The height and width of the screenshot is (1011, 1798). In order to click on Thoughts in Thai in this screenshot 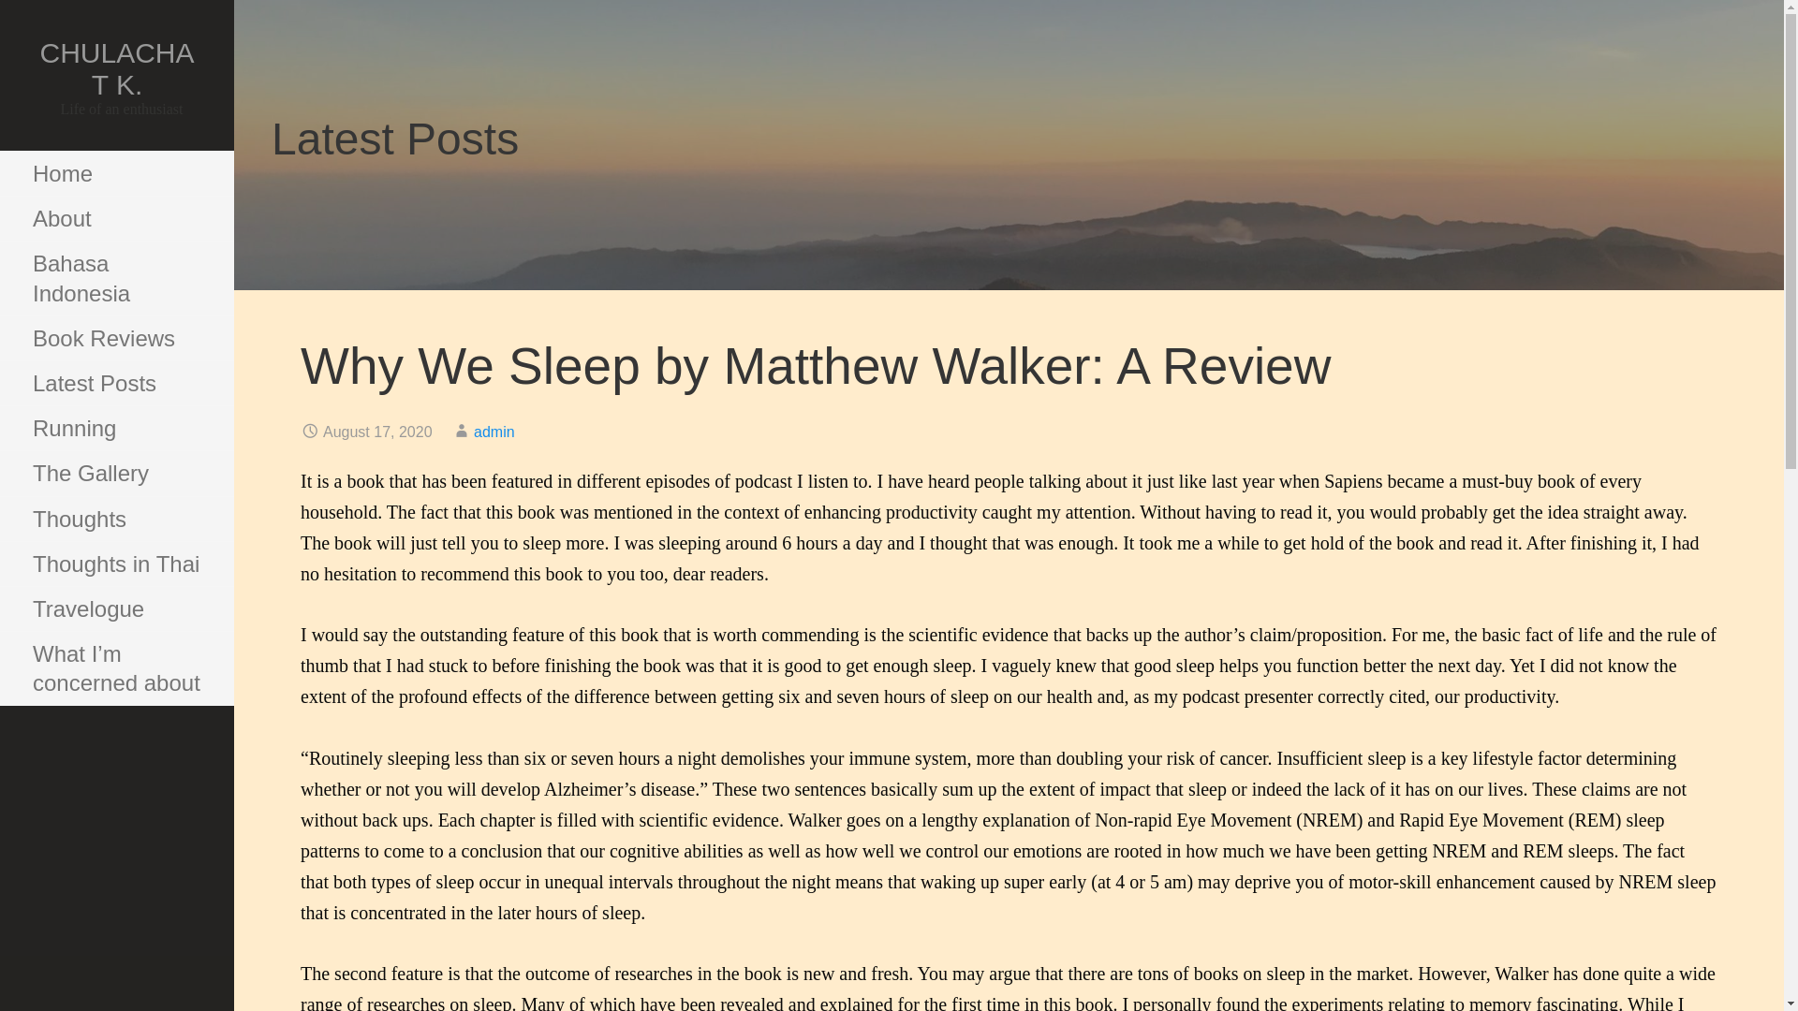, I will do `click(116, 564)`.